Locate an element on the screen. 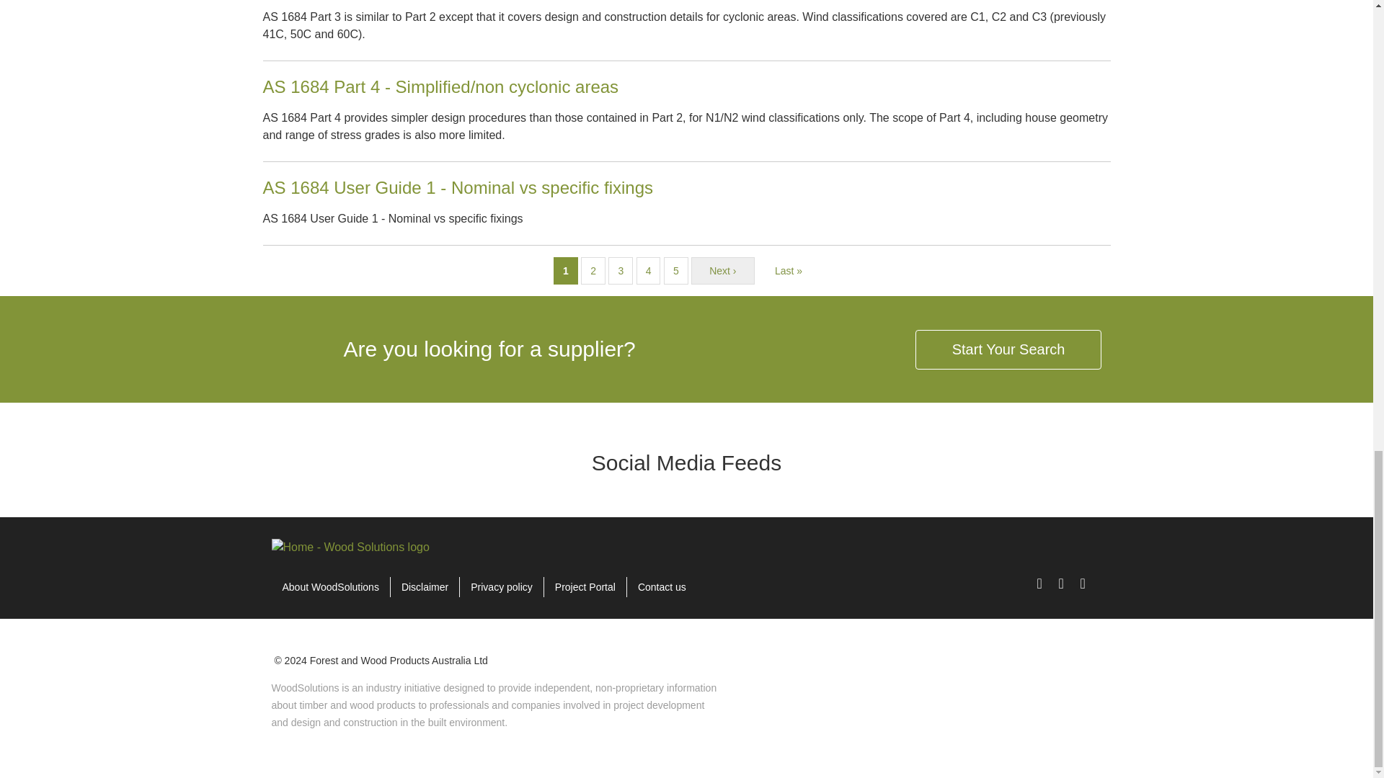  Go to next page is located at coordinates (722, 271).